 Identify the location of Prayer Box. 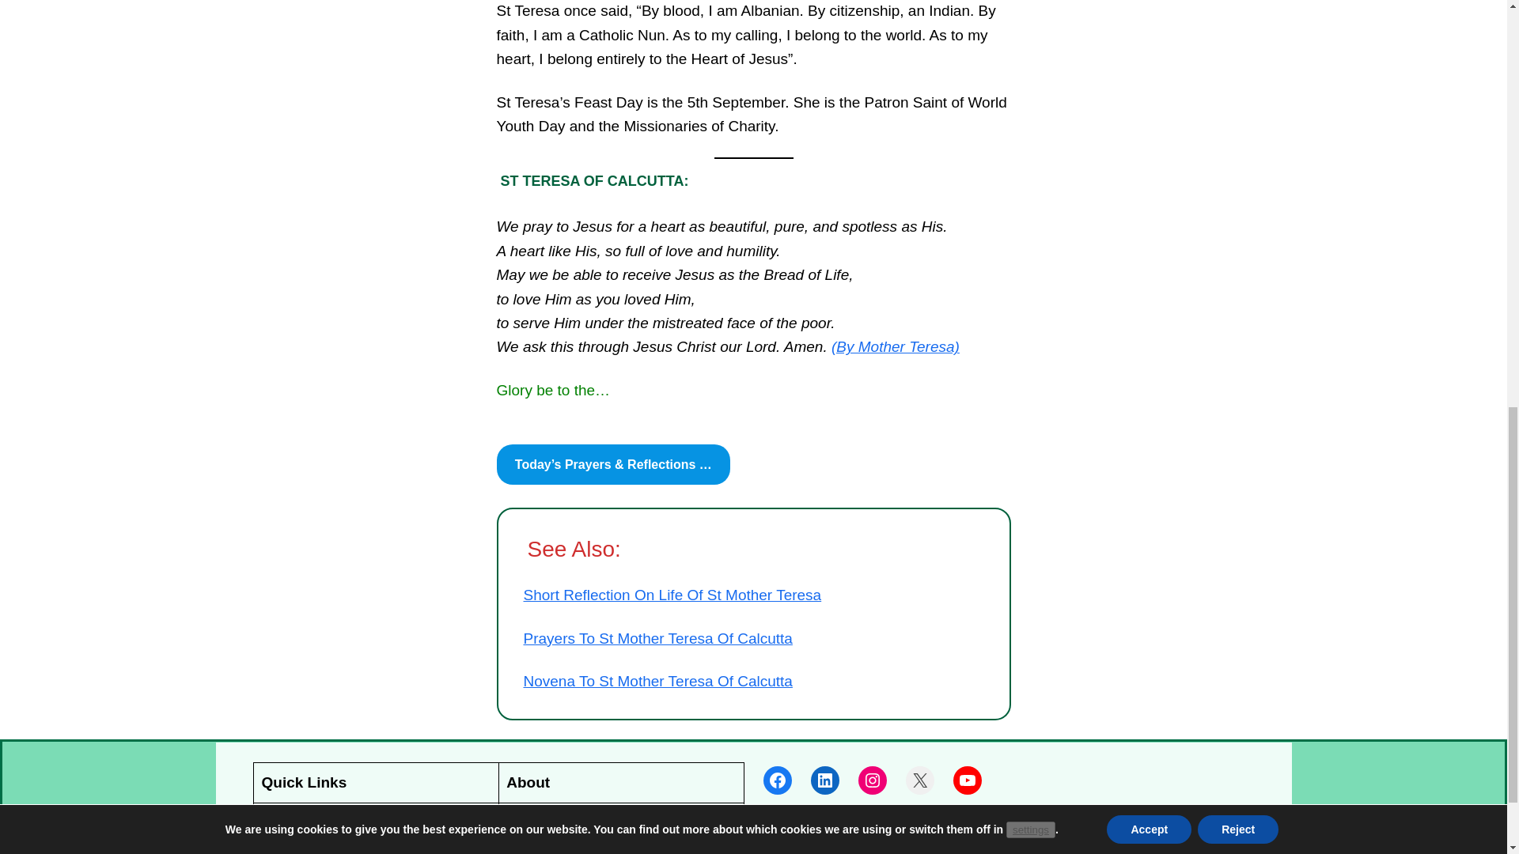
(298, 822).